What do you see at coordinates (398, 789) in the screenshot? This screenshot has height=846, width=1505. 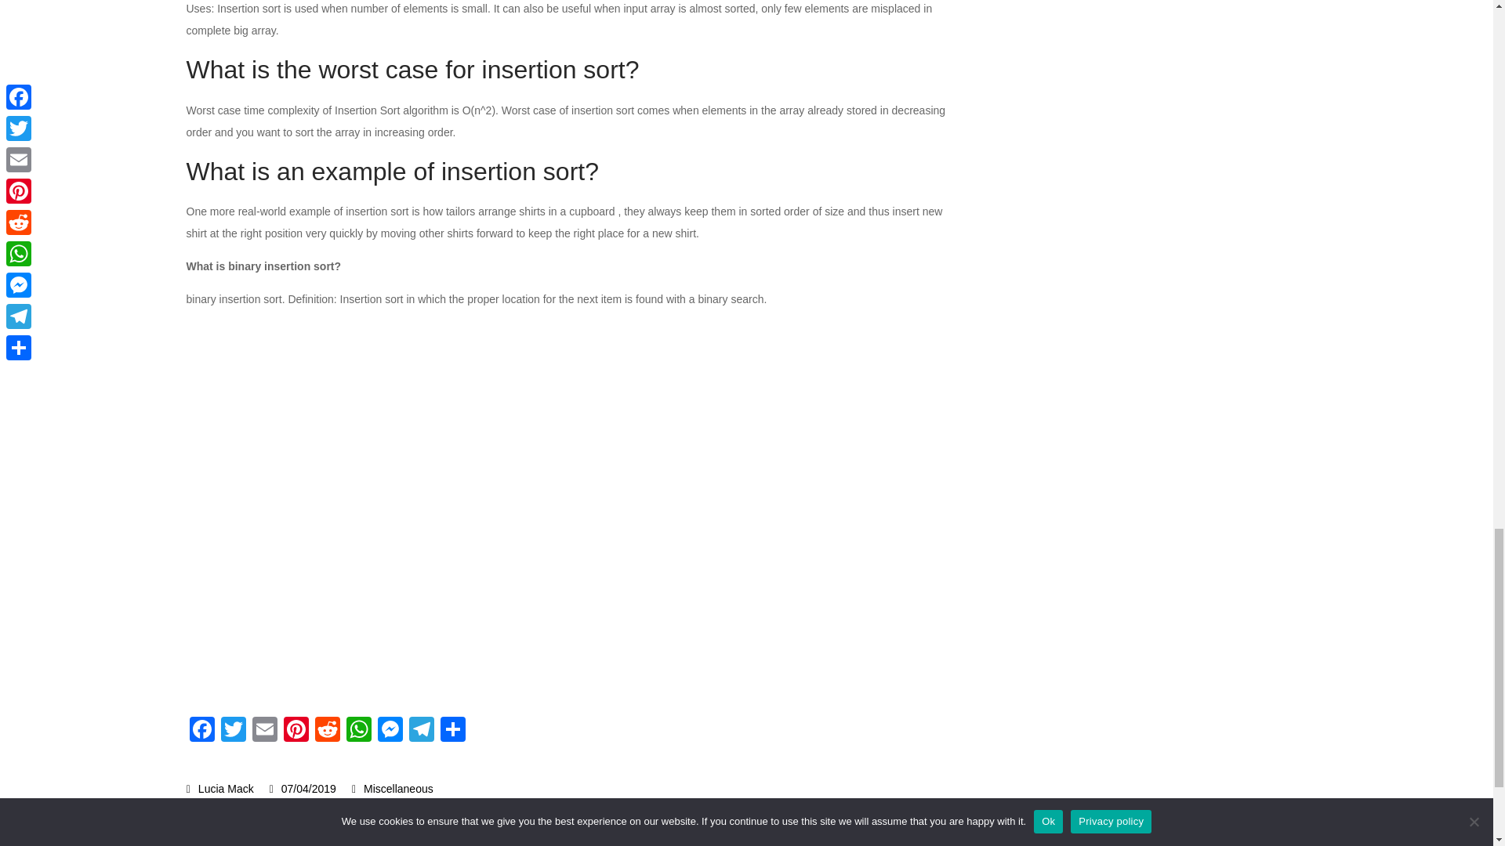 I see `Miscellaneous` at bounding box center [398, 789].